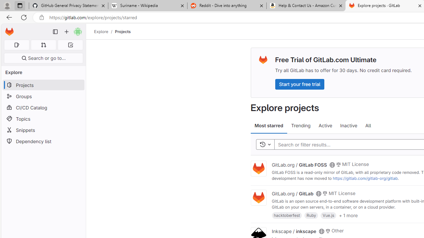  What do you see at coordinates (299, 164) in the screenshot?
I see `GitLab.org / GitLab FOSS` at bounding box center [299, 164].